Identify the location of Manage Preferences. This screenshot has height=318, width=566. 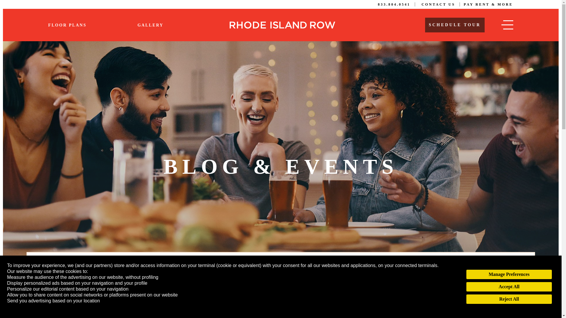
(509, 274).